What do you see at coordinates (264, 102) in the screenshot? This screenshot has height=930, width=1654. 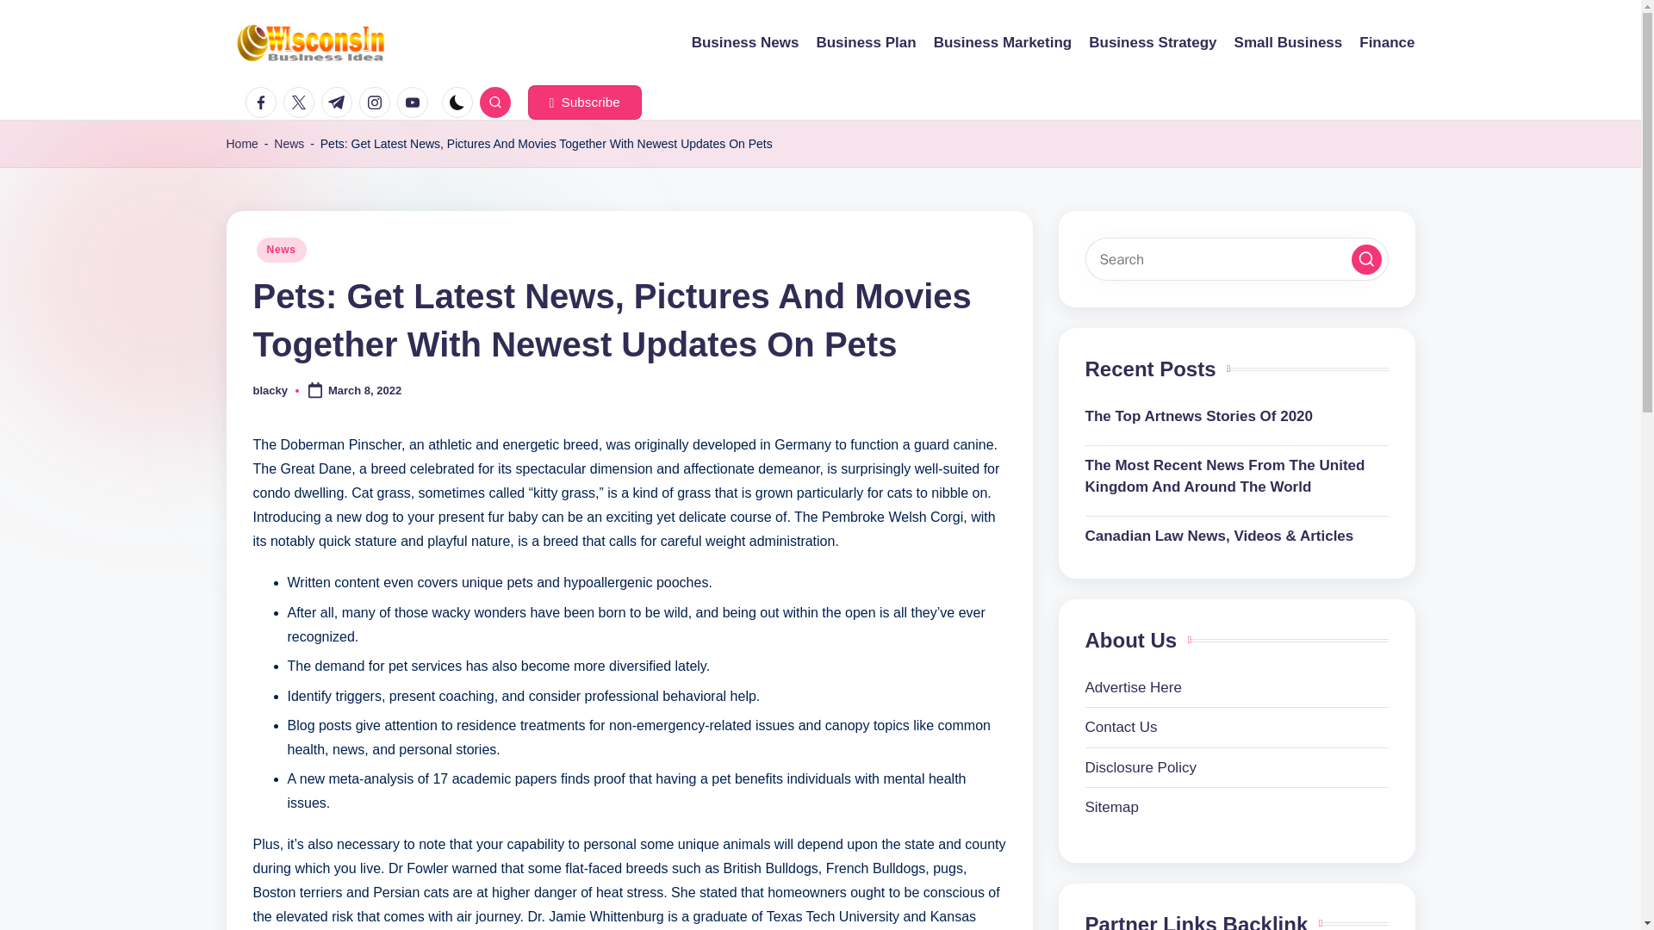 I see `facebook.com` at bounding box center [264, 102].